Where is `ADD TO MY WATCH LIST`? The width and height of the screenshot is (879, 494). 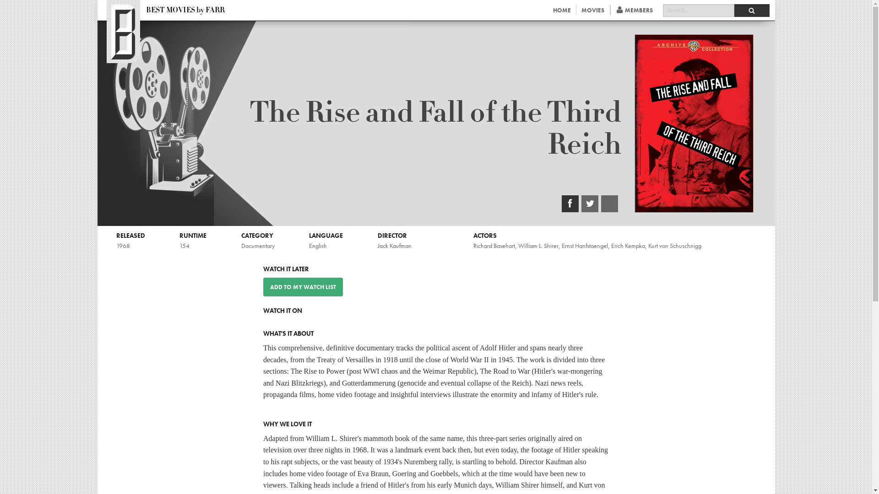 ADD TO MY WATCH LIST is located at coordinates (303, 287).